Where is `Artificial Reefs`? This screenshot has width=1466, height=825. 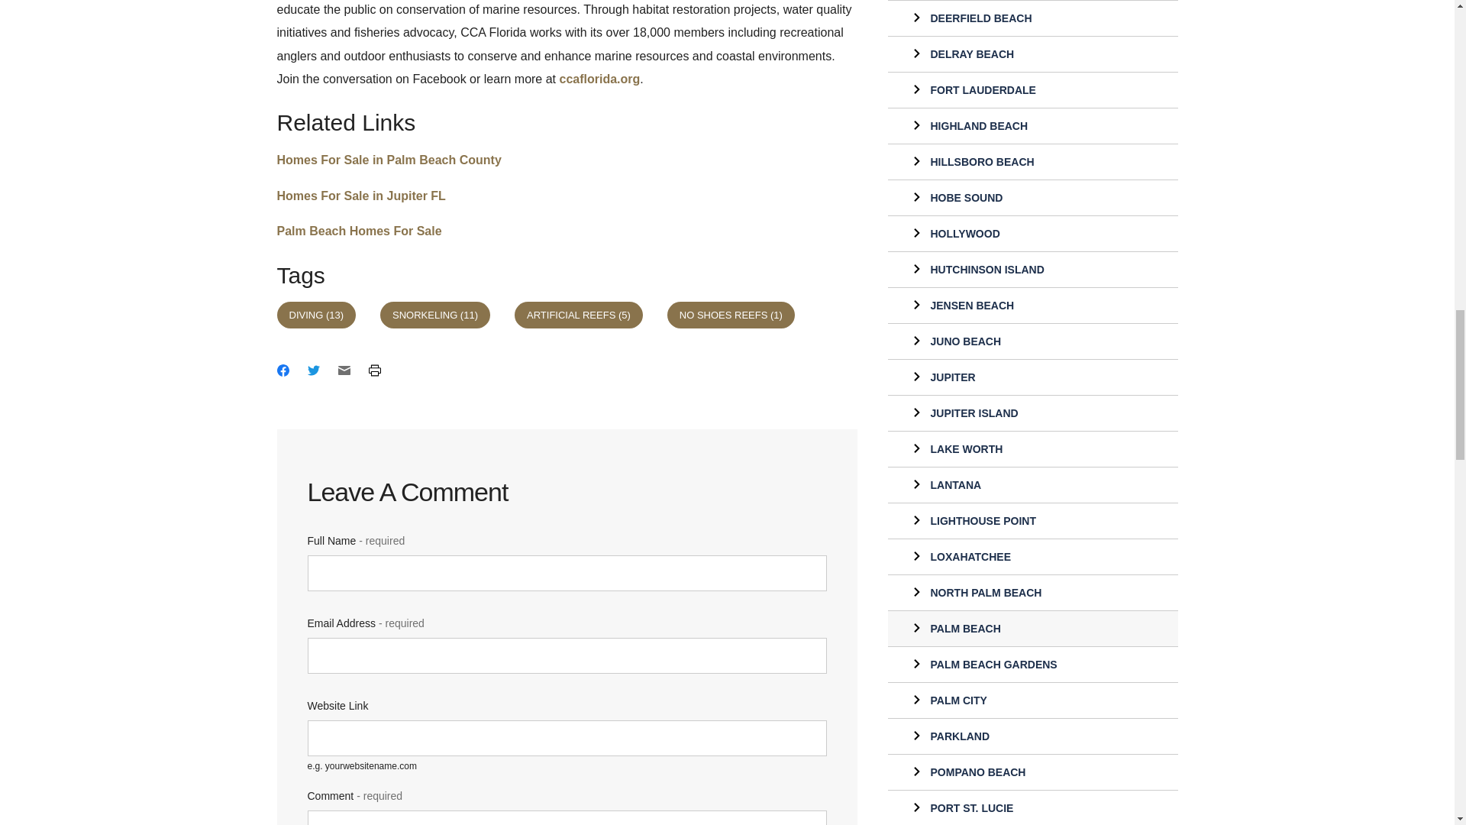 Artificial Reefs is located at coordinates (579, 315).